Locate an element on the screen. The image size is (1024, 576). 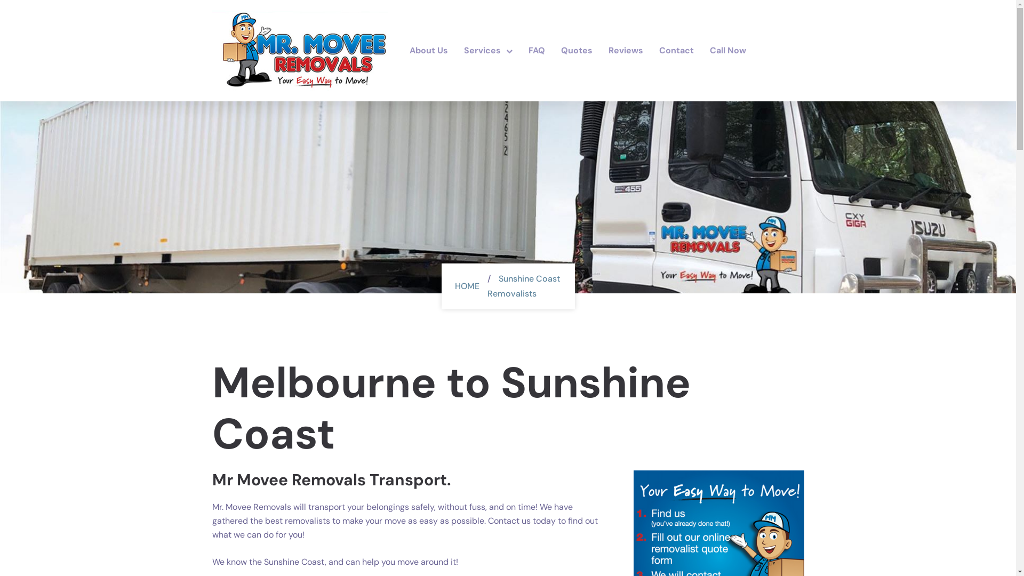
About Us is located at coordinates (433, 50).